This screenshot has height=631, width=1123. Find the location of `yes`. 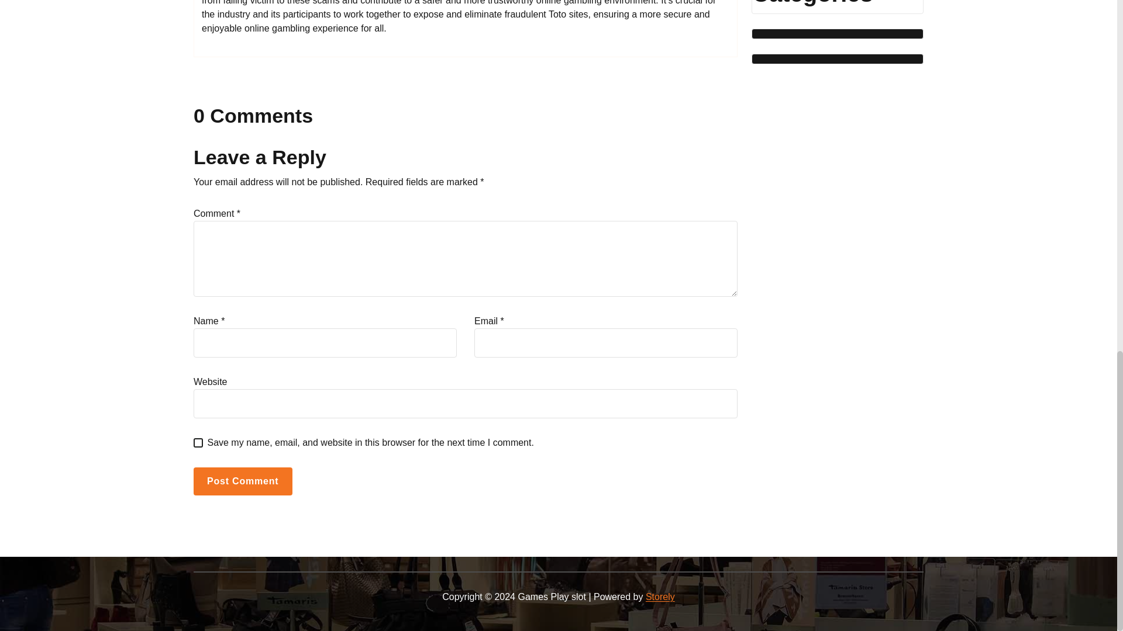

yes is located at coordinates (198, 442).